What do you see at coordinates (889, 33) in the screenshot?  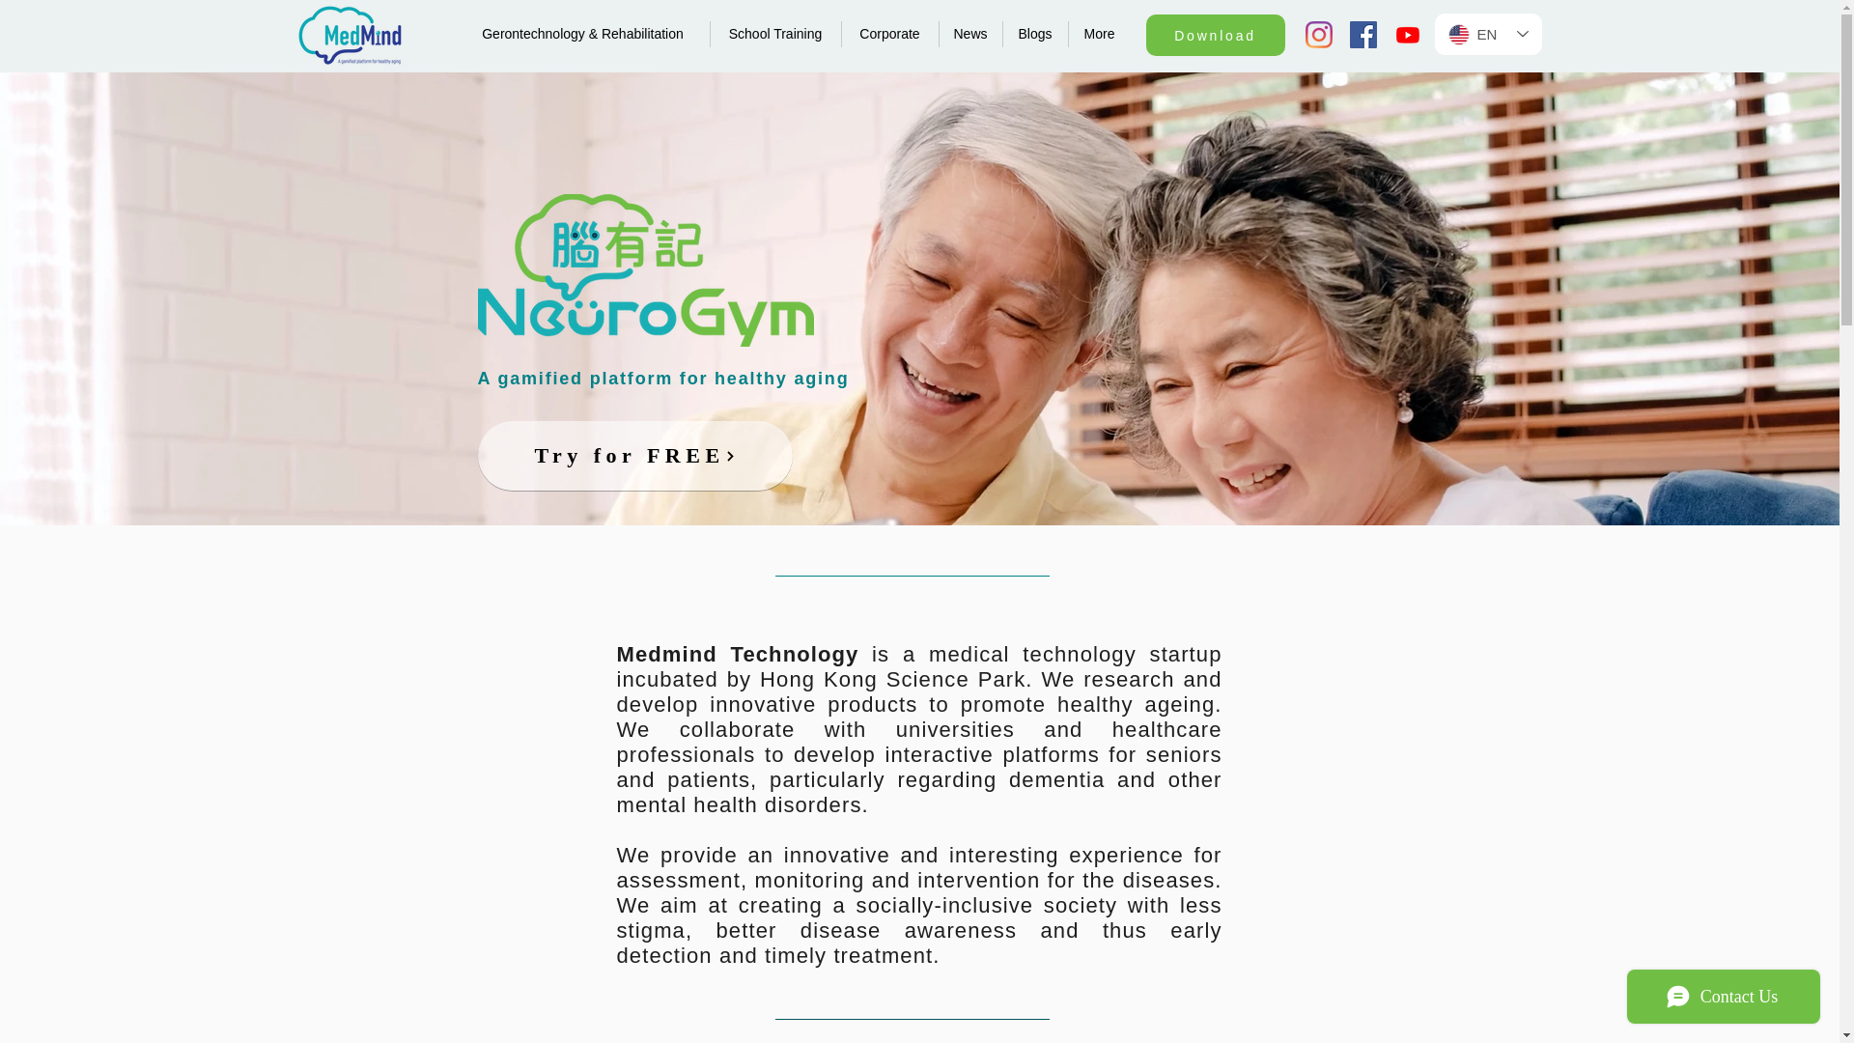 I see `Corporate` at bounding box center [889, 33].